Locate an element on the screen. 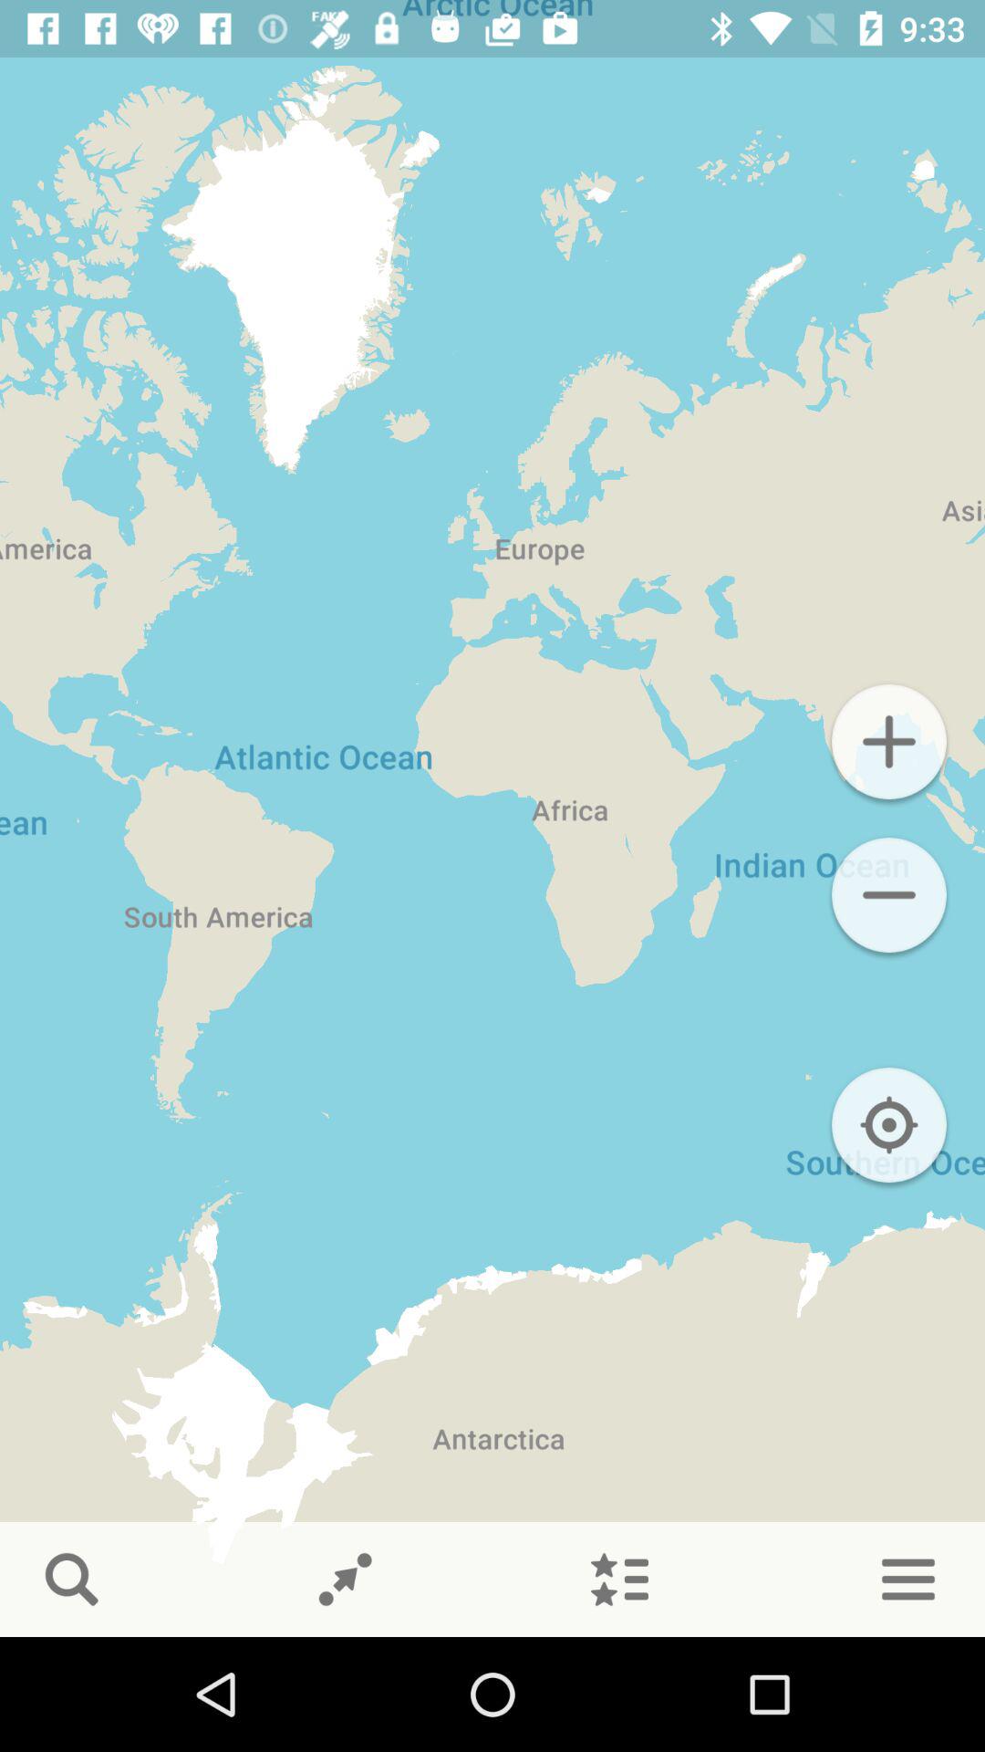  zoom out icon is located at coordinates (889, 895).